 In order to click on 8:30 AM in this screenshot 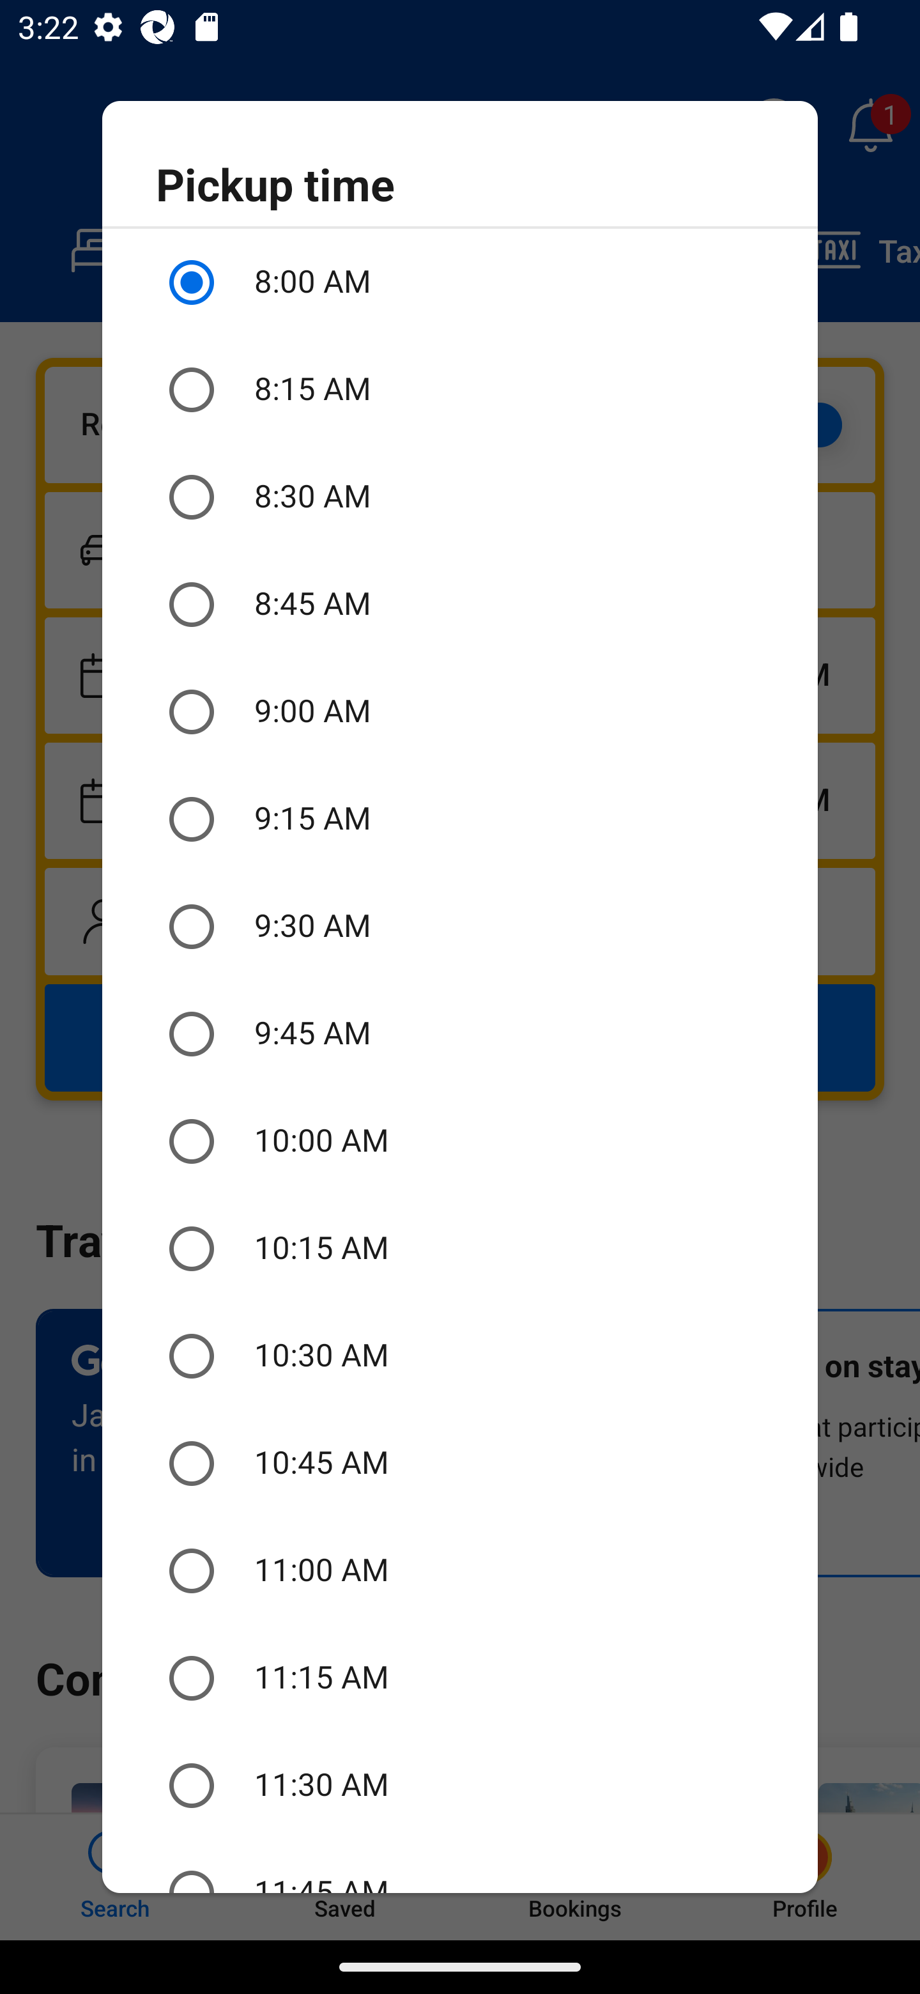, I will do `click(460, 496)`.